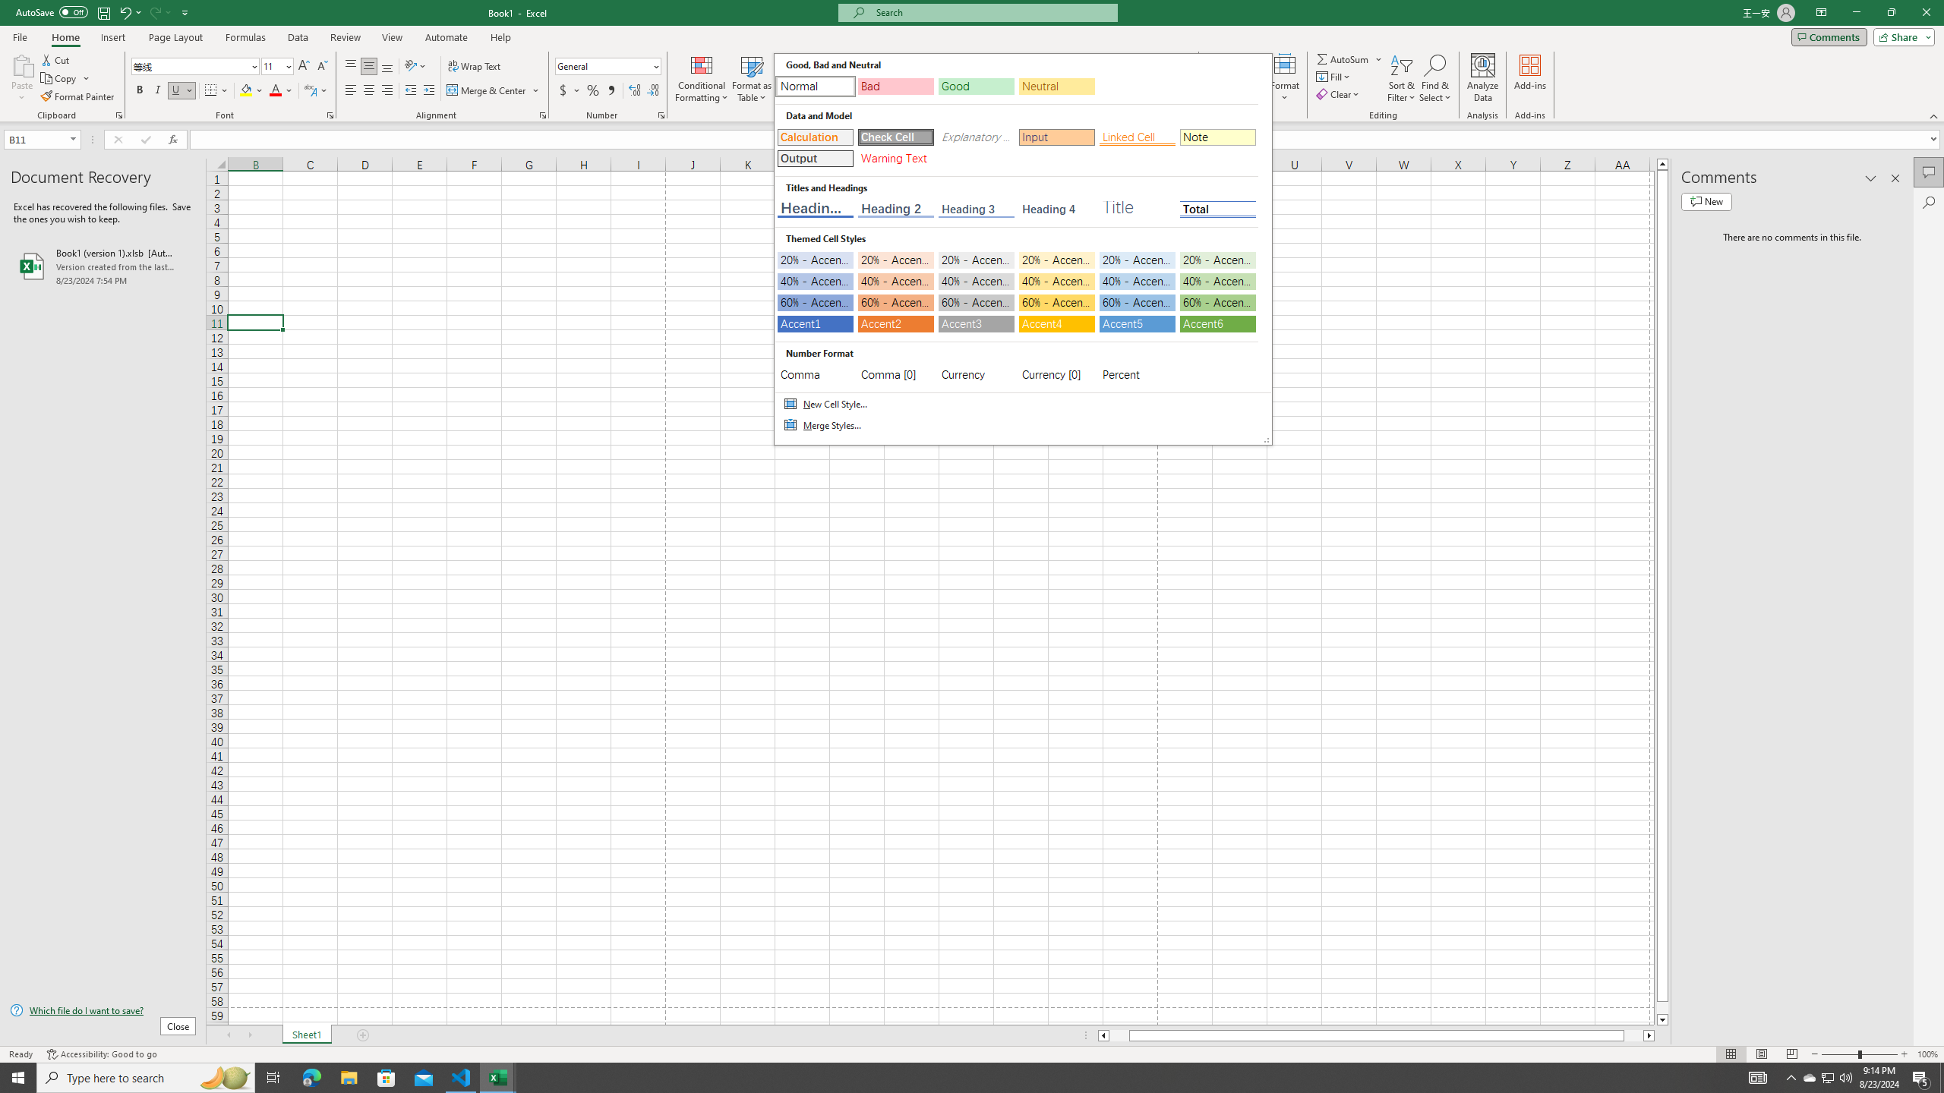 This screenshot has height=1093, width=1944. I want to click on Paste, so click(22, 65).